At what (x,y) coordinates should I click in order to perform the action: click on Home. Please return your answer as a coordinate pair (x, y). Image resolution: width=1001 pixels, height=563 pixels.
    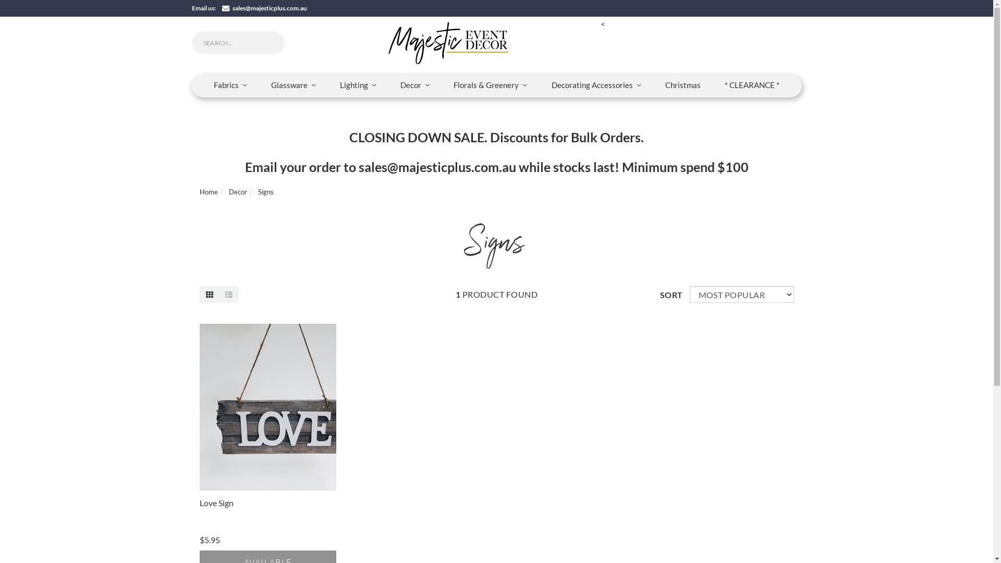
    Looking at the image, I should click on (209, 192).